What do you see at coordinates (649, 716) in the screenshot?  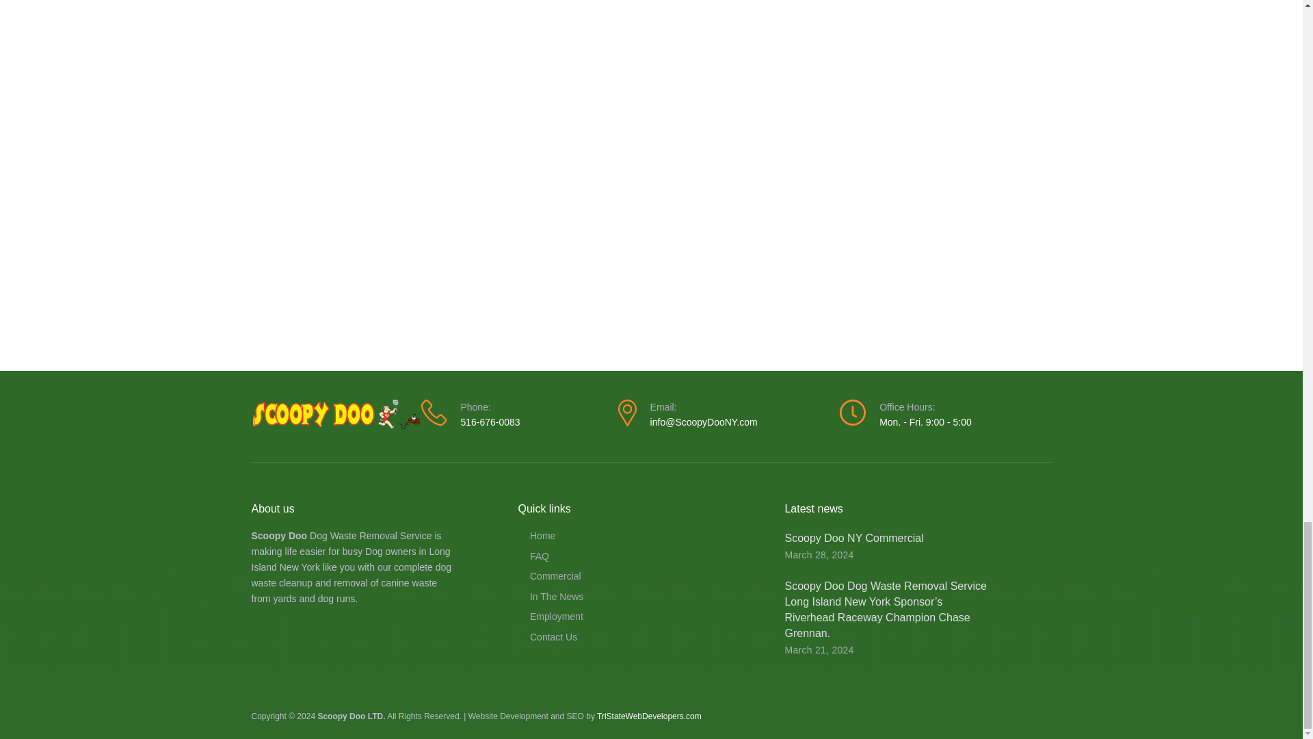 I see `TriStateWebDevelopers.com` at bounding box center [649, 716].